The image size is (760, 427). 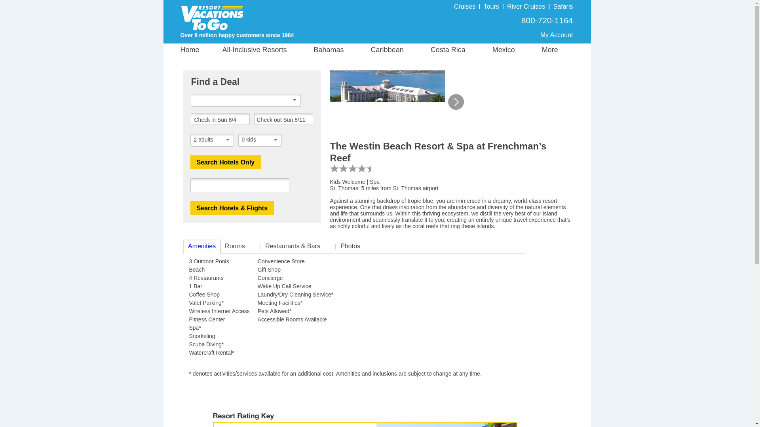 What do you see at coordinates (395, 50) in the screenshot?
I see `  Caribbean` at bounding box center [395, 50].